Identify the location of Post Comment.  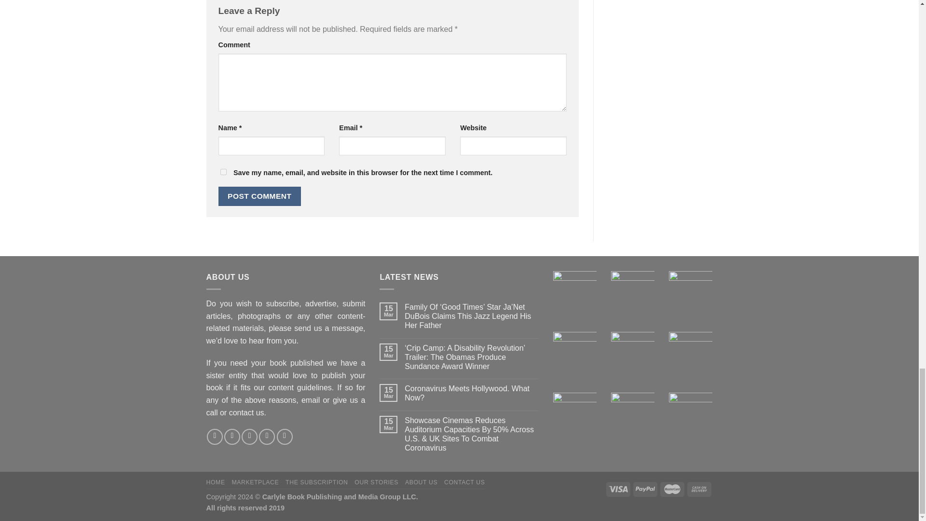
(259, 196).